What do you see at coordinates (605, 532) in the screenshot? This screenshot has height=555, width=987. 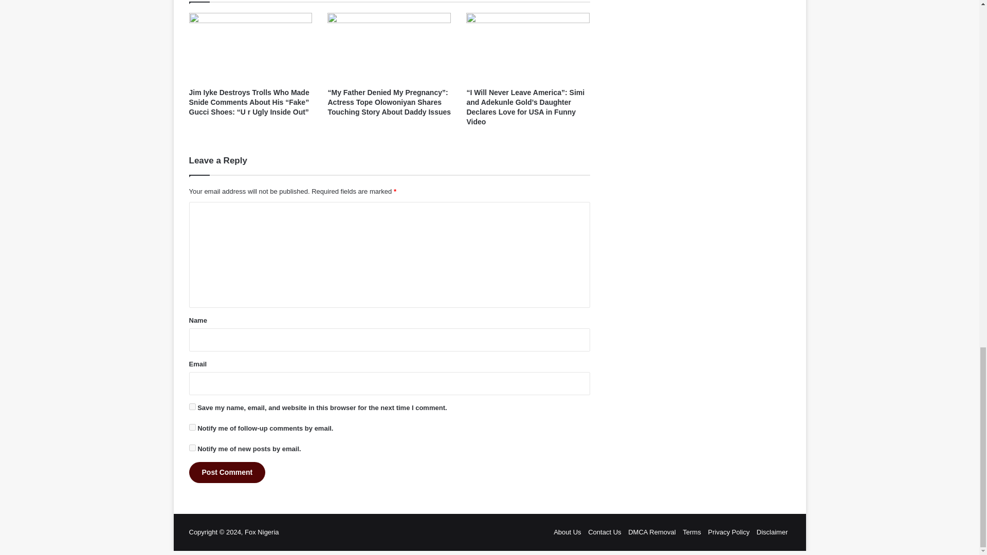 I see `Contact Us` at bounding box center [605, 532].